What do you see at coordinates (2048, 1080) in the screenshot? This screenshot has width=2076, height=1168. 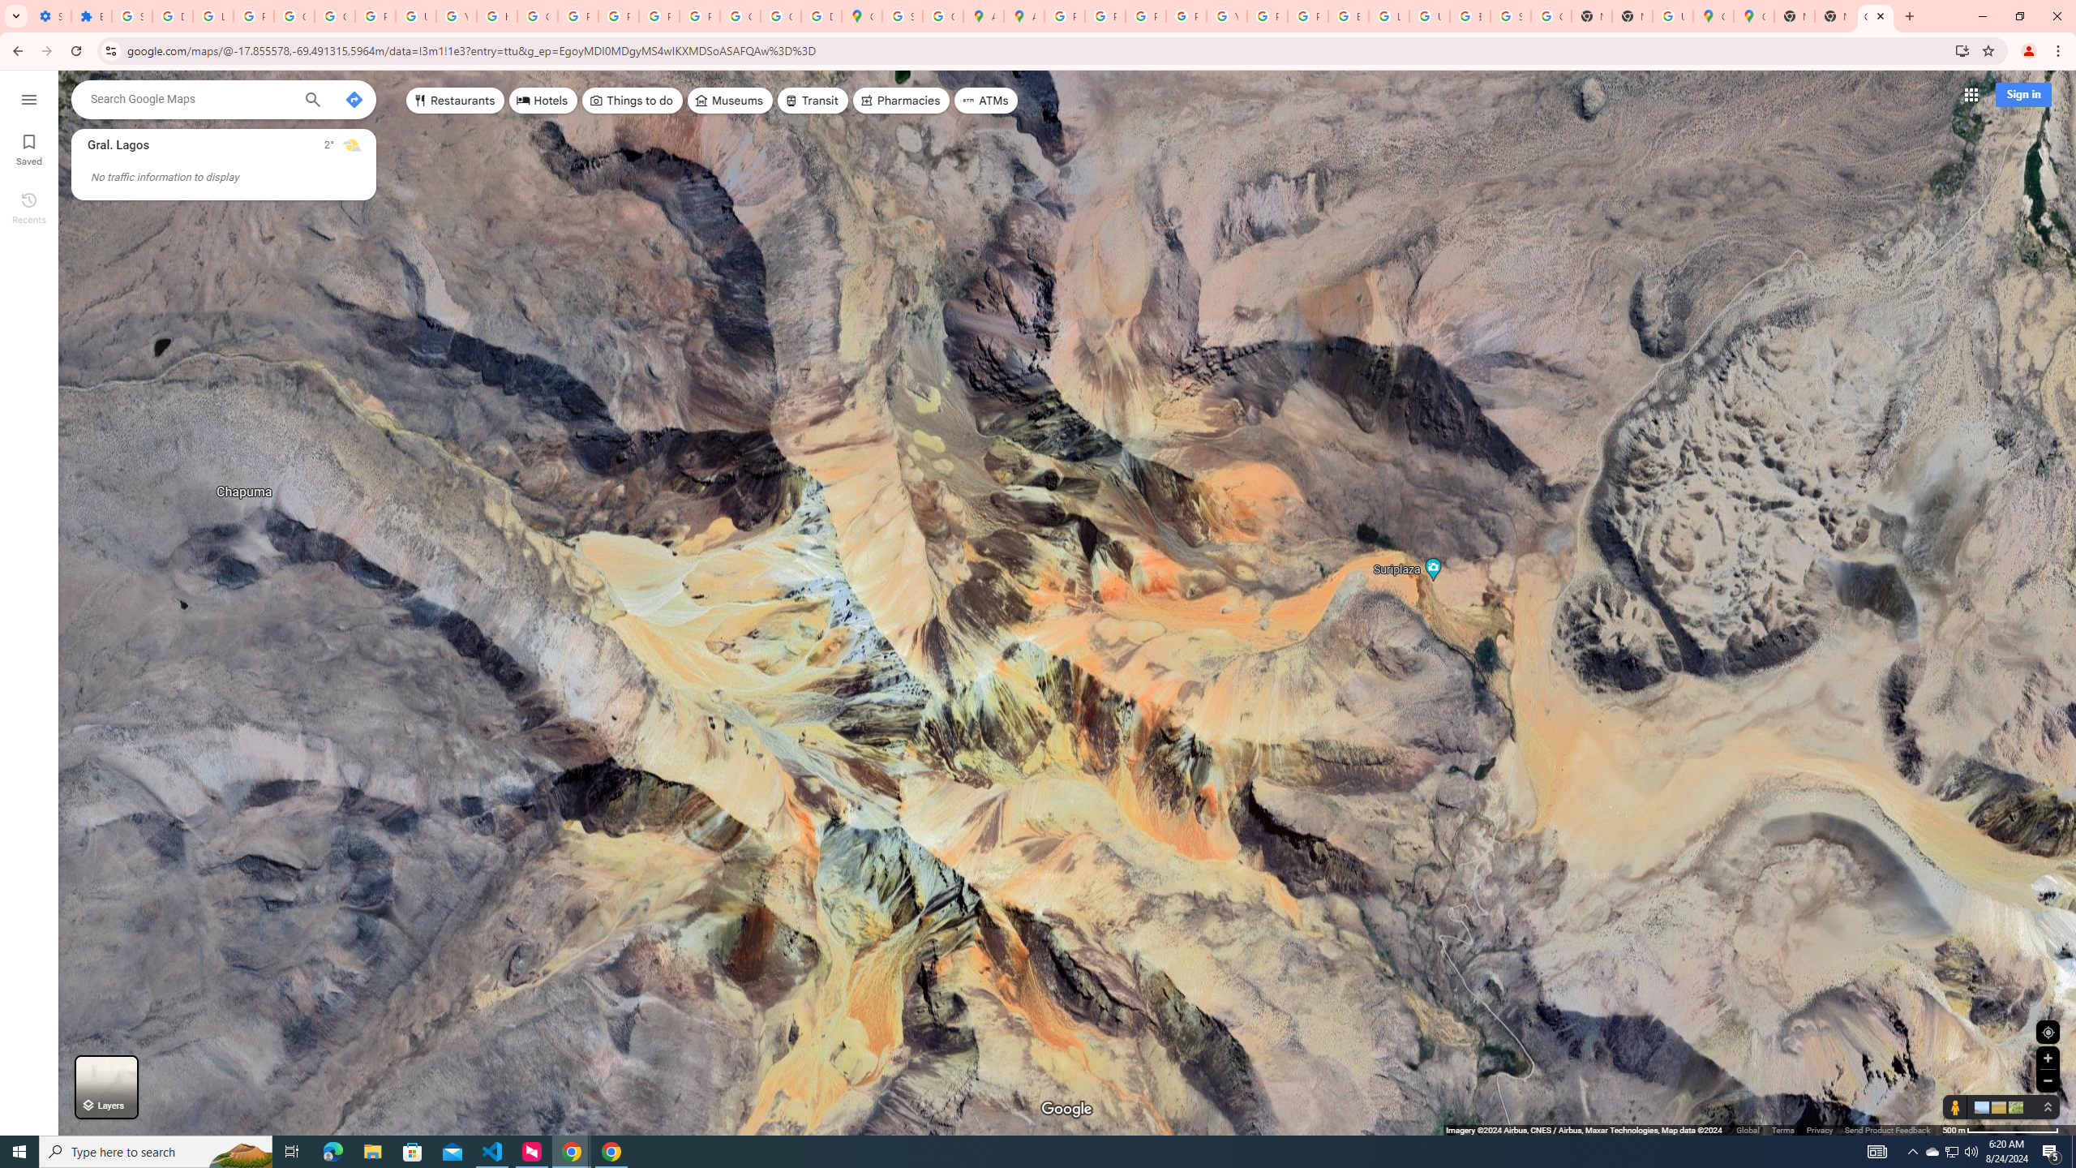 I see `Zoom out` at bounding box center [2048, 1080].